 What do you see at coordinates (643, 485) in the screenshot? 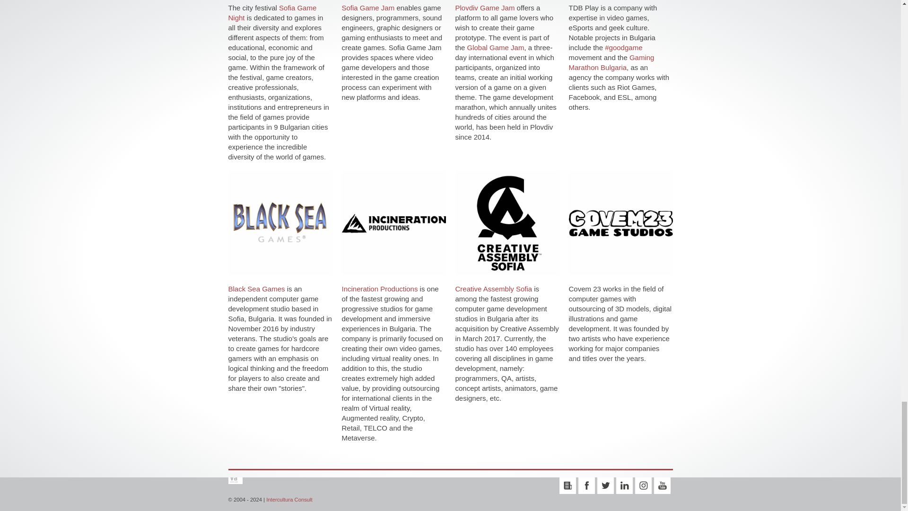
I see `Instagram` at bounding box center [643, 485].